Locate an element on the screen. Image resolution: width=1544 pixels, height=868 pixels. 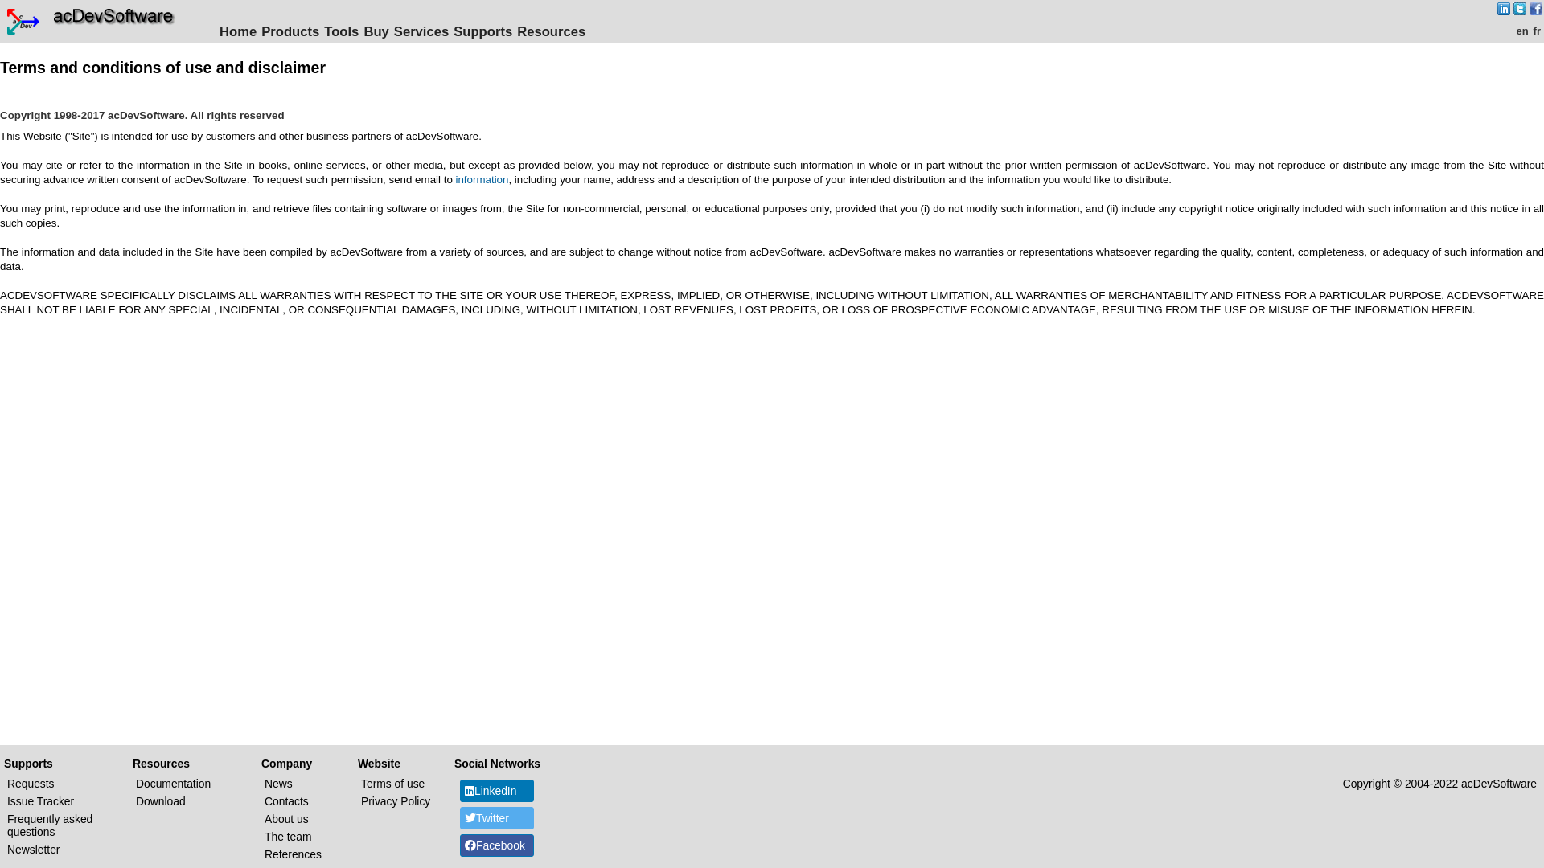
Contacts is located at coordinates (286, 801).